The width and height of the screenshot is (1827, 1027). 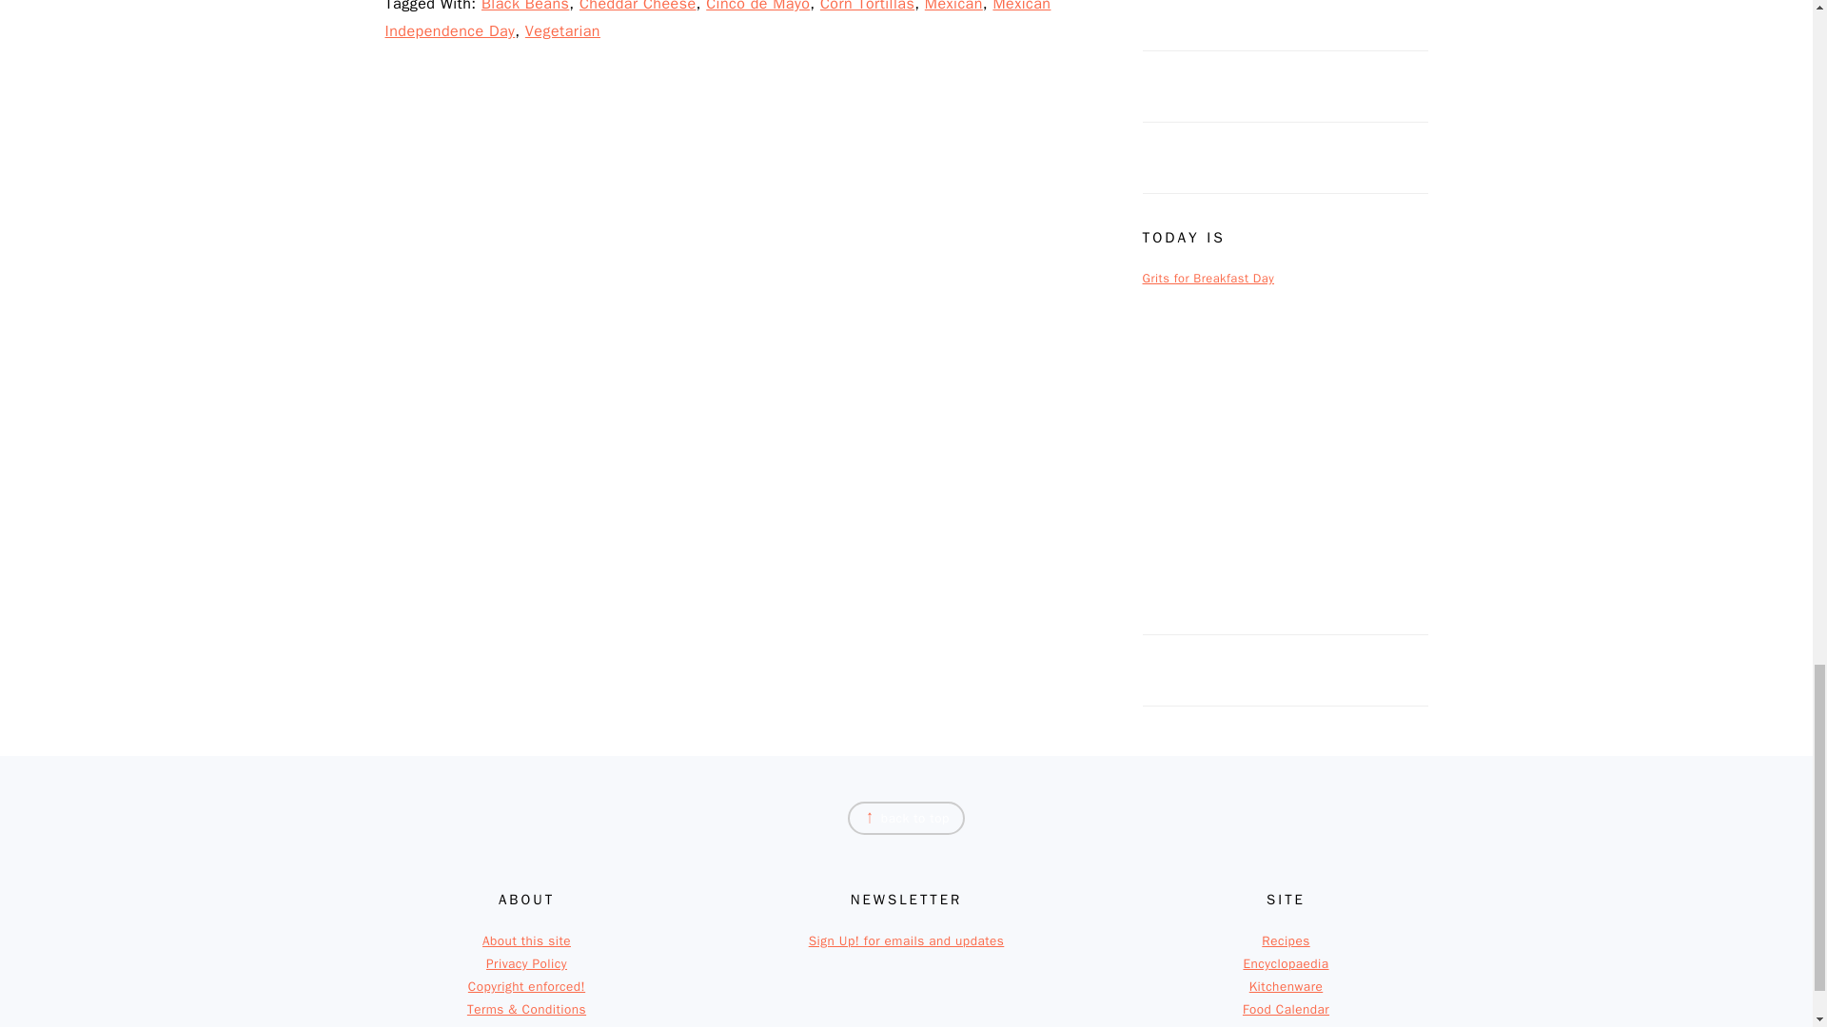 I want to click on Cinco de Mayo, so click(x=757, y=7).